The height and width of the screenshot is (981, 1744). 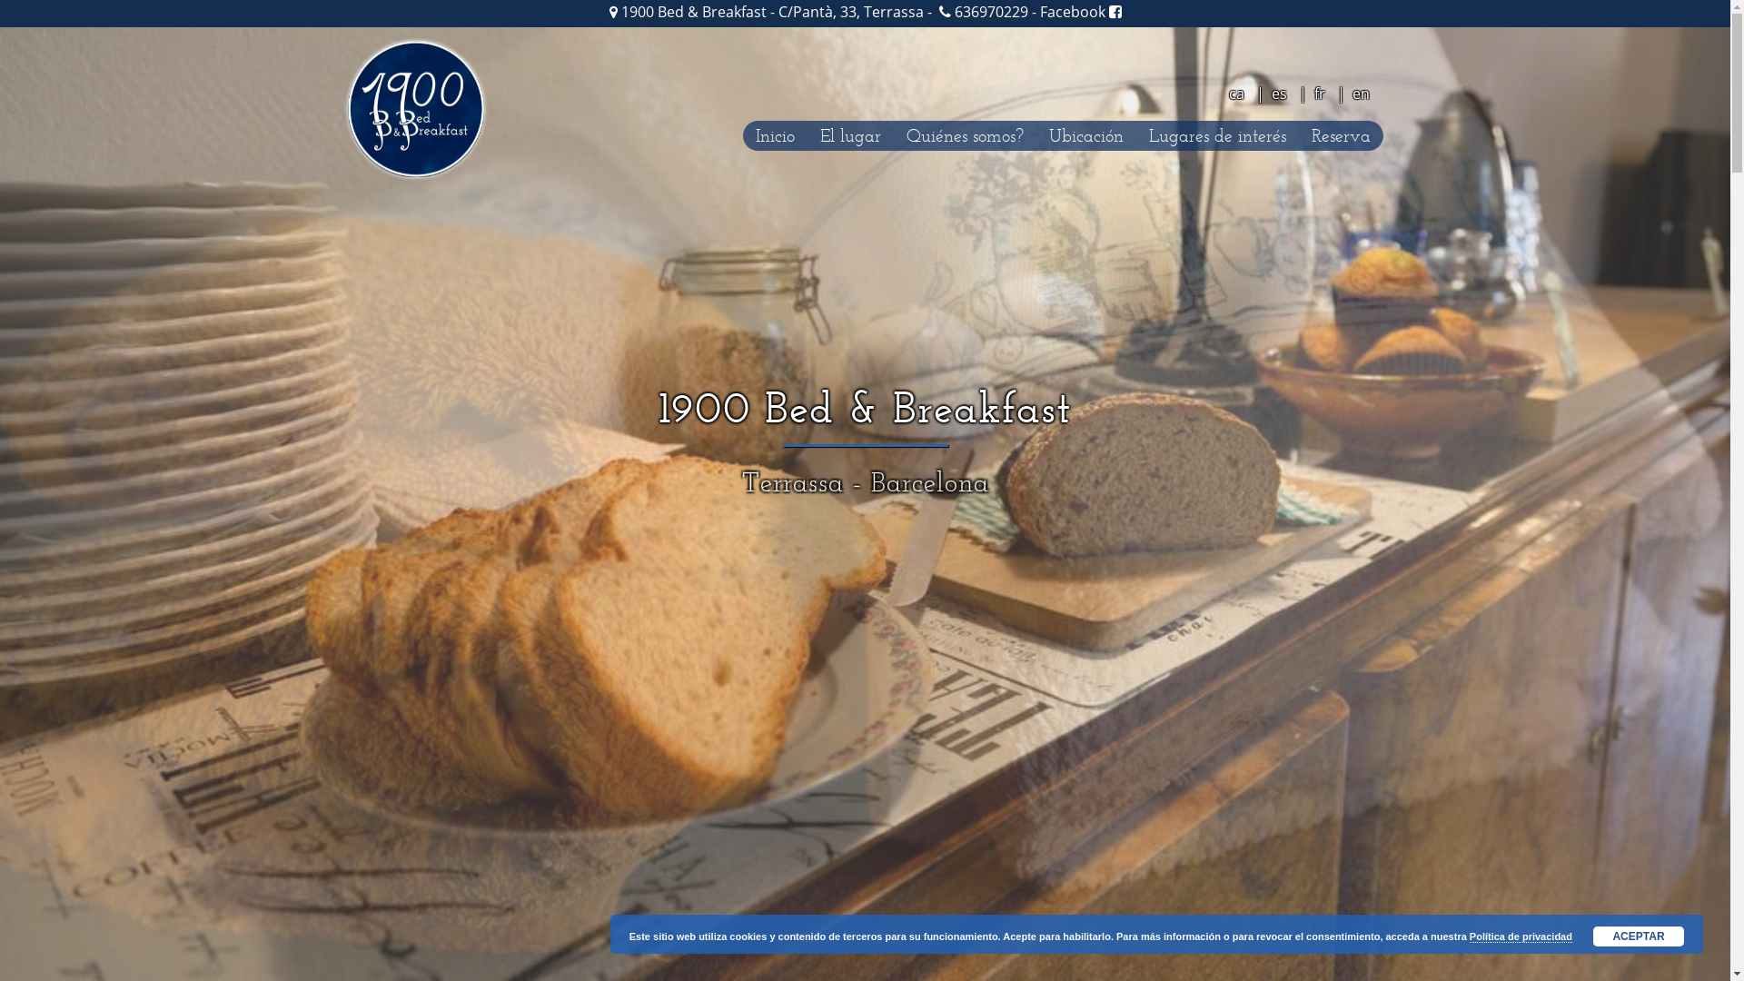 I want to click on en, so click(x=1361, y=94).